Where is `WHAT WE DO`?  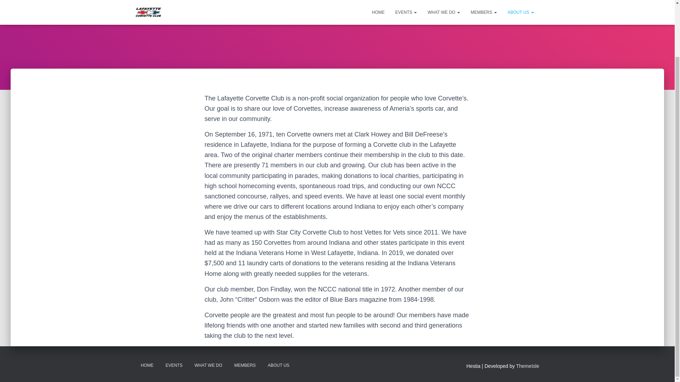
WHAT WE DO is located at coordinates (208, 365).